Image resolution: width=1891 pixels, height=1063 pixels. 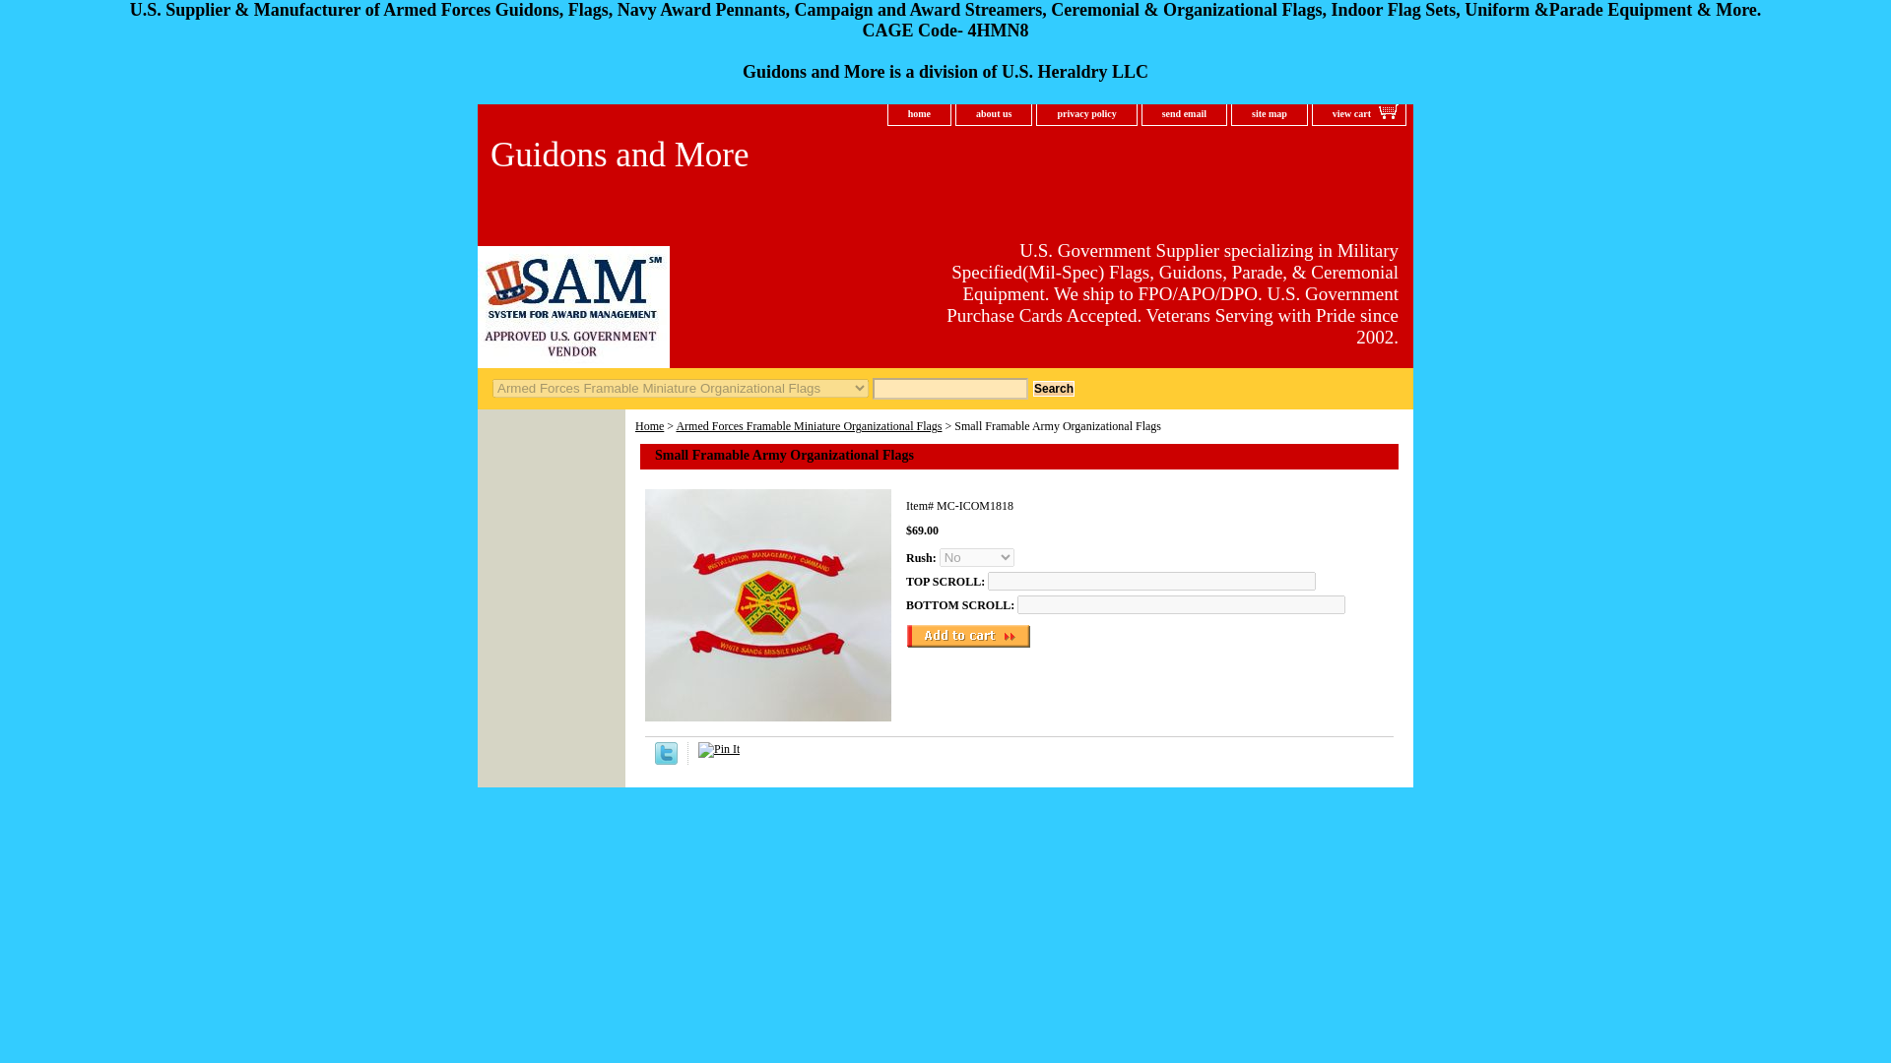 I want to click on Pin It, so click(x=718, y=750).